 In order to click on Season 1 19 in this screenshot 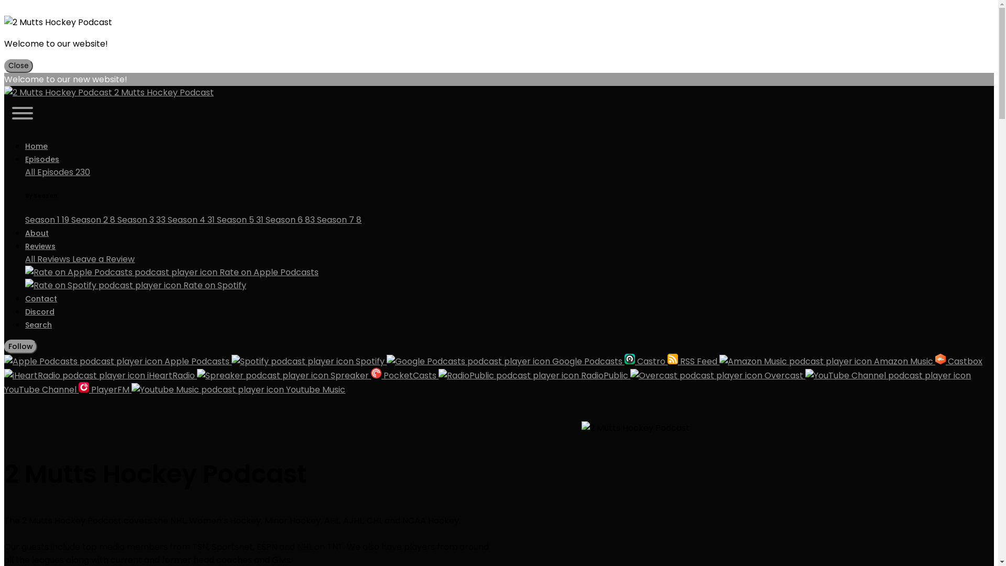, I will do `click(48, 220)`.